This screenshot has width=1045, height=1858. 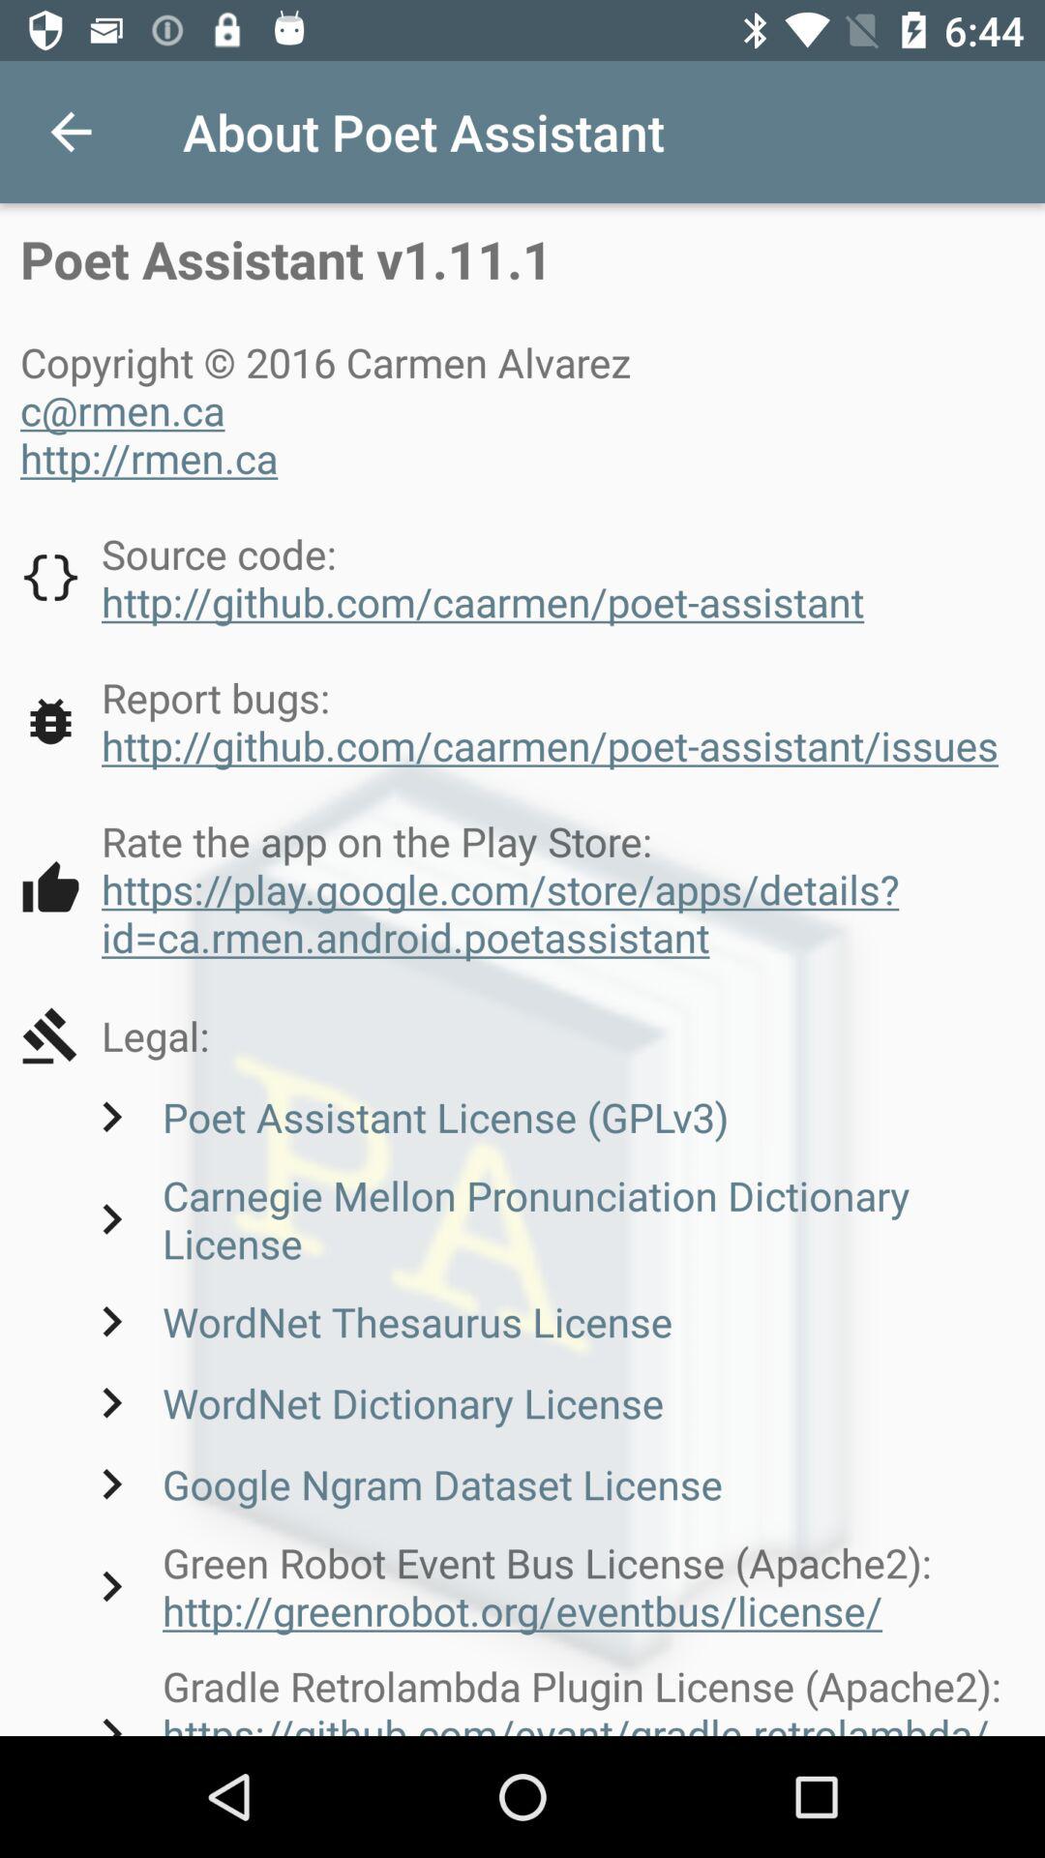 I want to click on it is clickable, so click(x=522, y=888).